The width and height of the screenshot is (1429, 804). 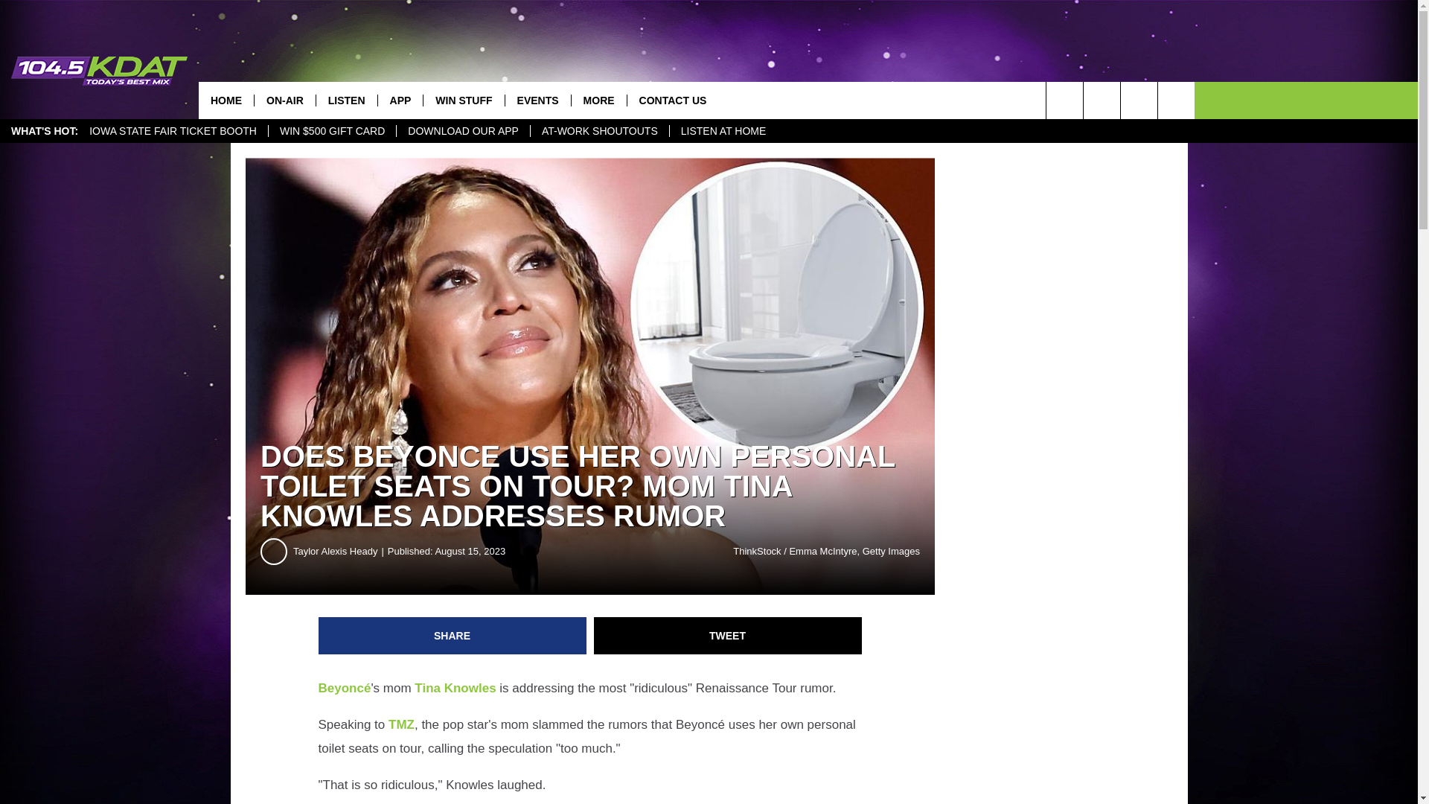 What do you see at coordinates (226, 100) in the screenshot?
I see `HOME` at bounding box center [226, 100].